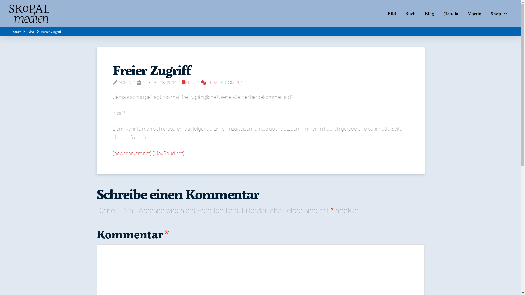  What do you see at coordinates (499, 14) in the screenshot?
I see `Shop` at bounding box center [499, 14].